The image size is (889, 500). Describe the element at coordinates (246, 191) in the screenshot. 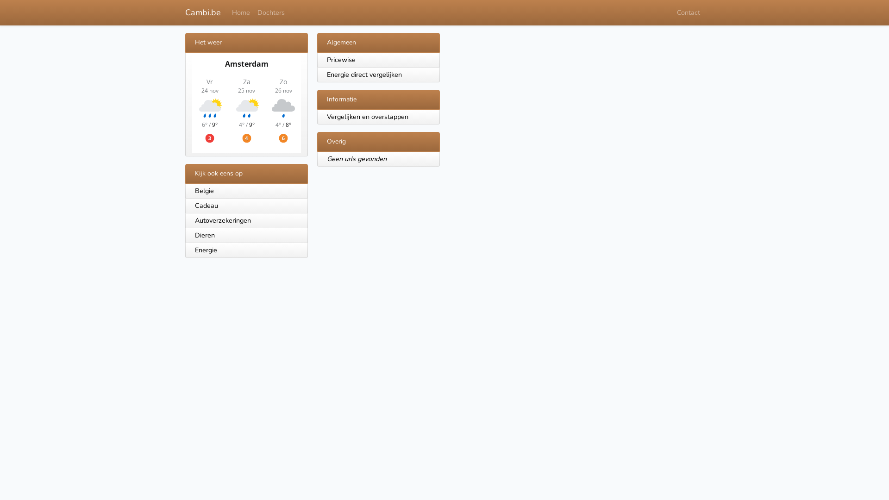

I see `Belgie` at that location.